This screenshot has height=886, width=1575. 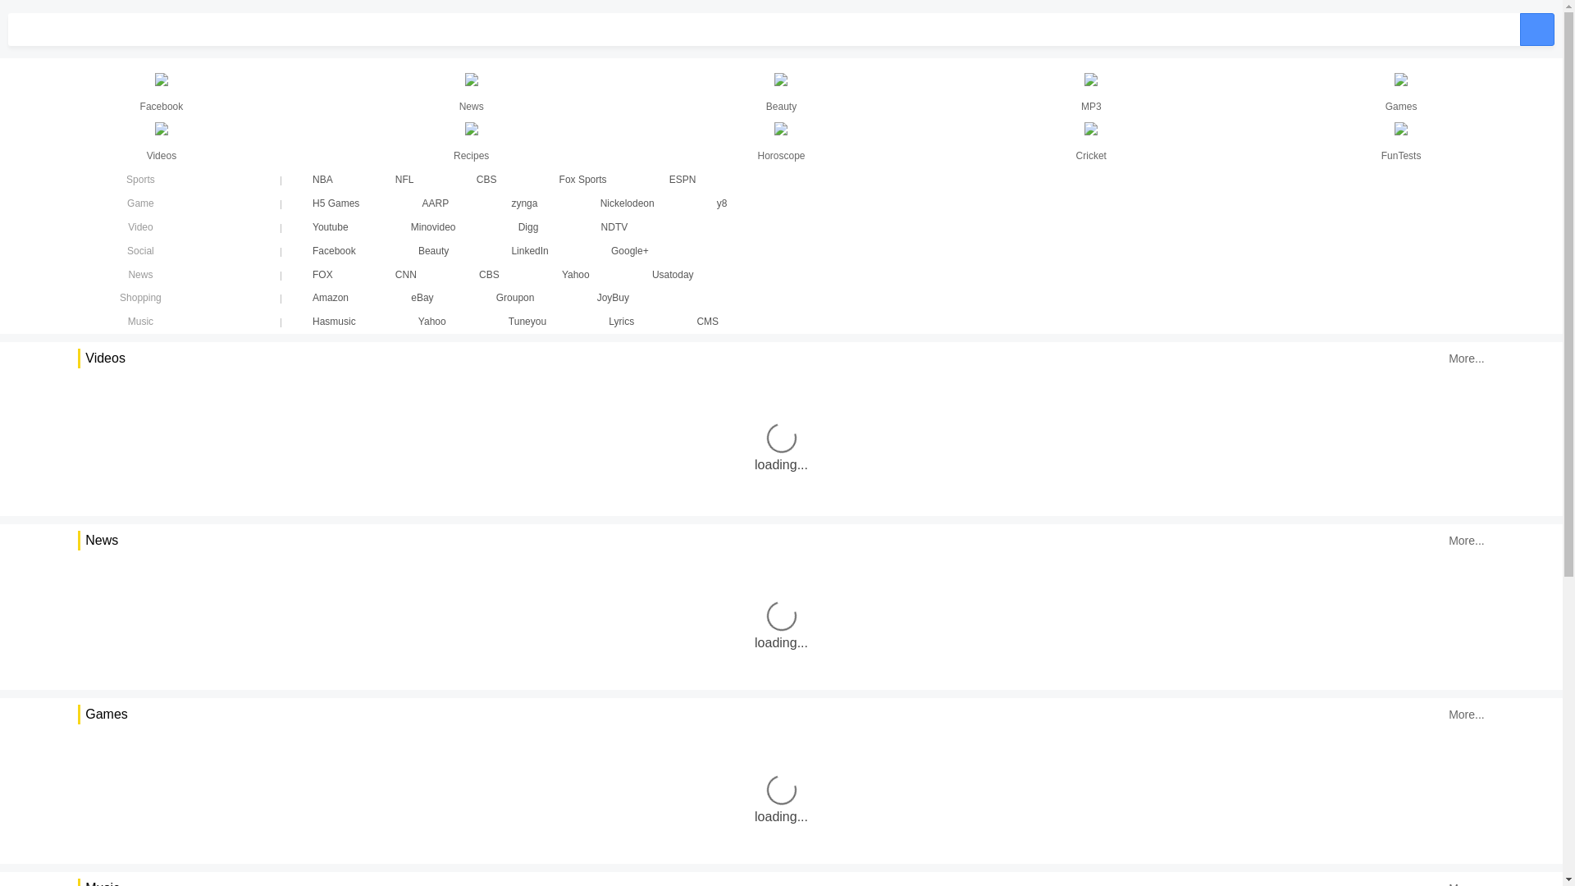 I want to click on Digg, so click(x=528, y=227).